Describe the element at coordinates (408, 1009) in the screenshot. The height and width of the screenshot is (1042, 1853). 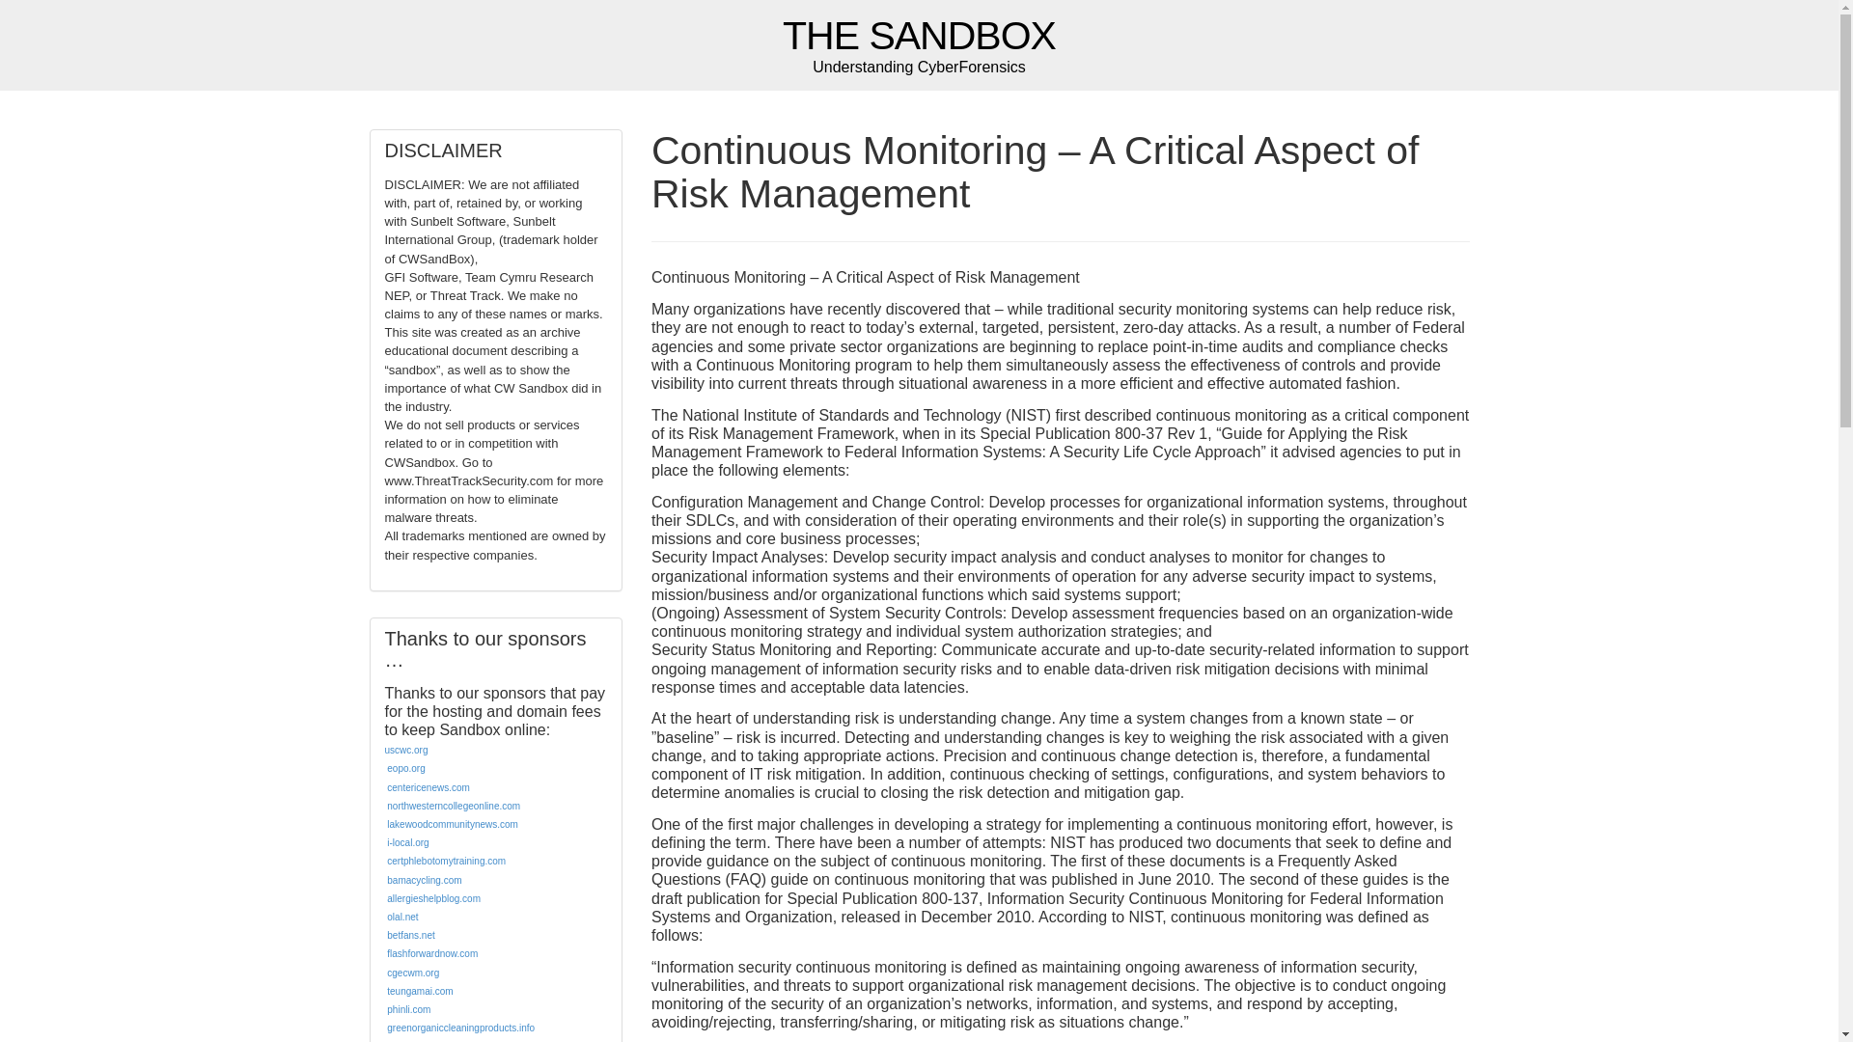
I see `phinli.com` at that location.